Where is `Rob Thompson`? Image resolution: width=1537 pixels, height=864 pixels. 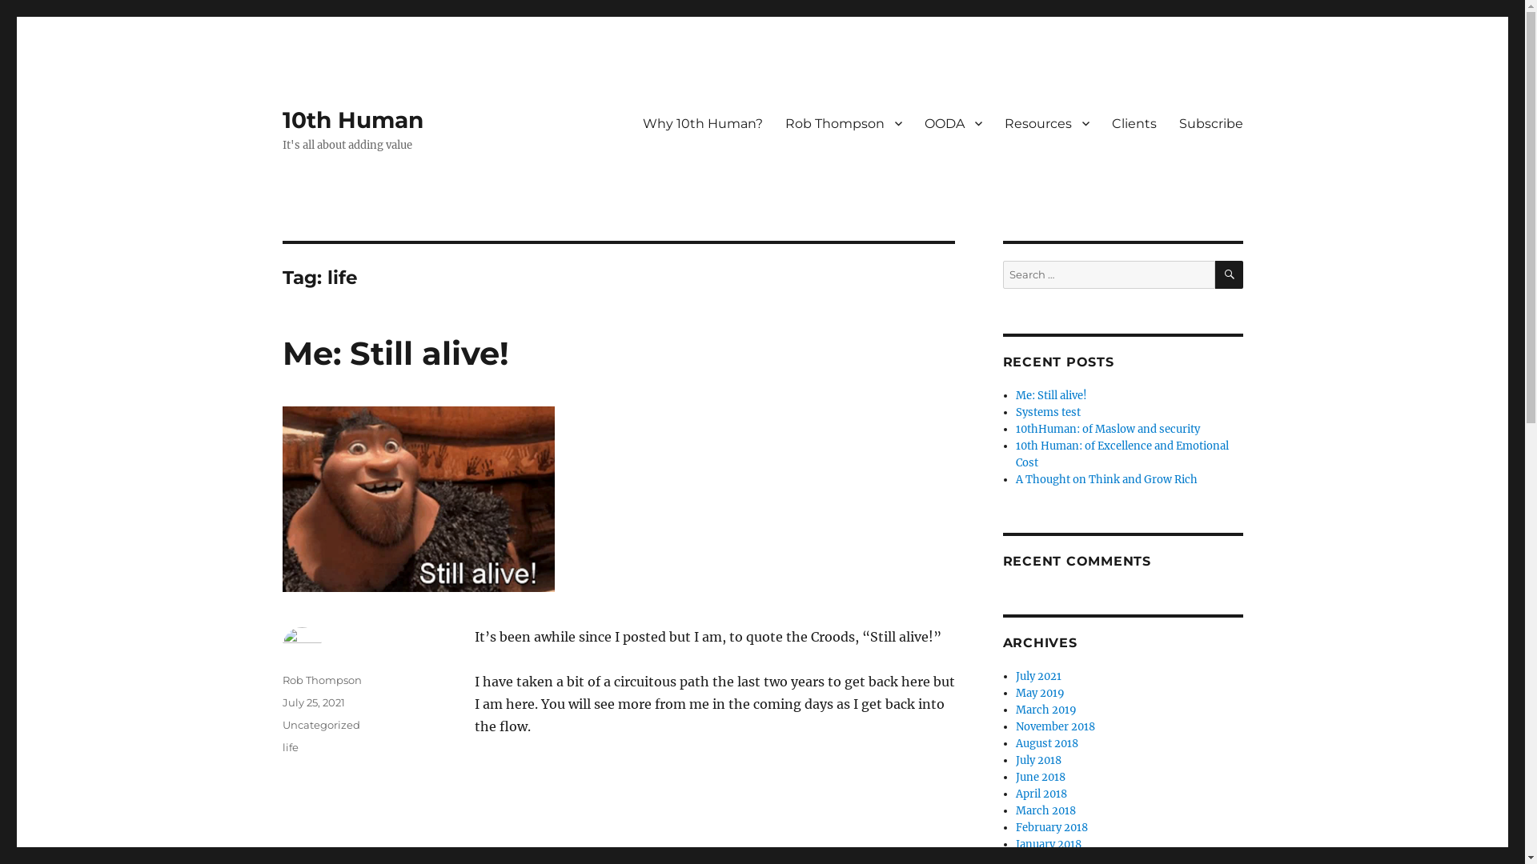
Rob Thompson is located at coordinates (843, 123).